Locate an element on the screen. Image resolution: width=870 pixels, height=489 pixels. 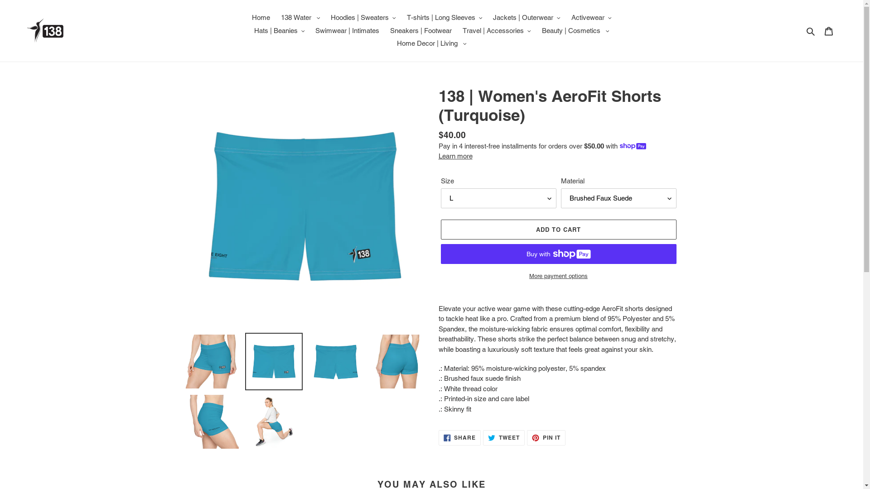
T-shirts | Long Sleeves is located at coordinates (445, 18).